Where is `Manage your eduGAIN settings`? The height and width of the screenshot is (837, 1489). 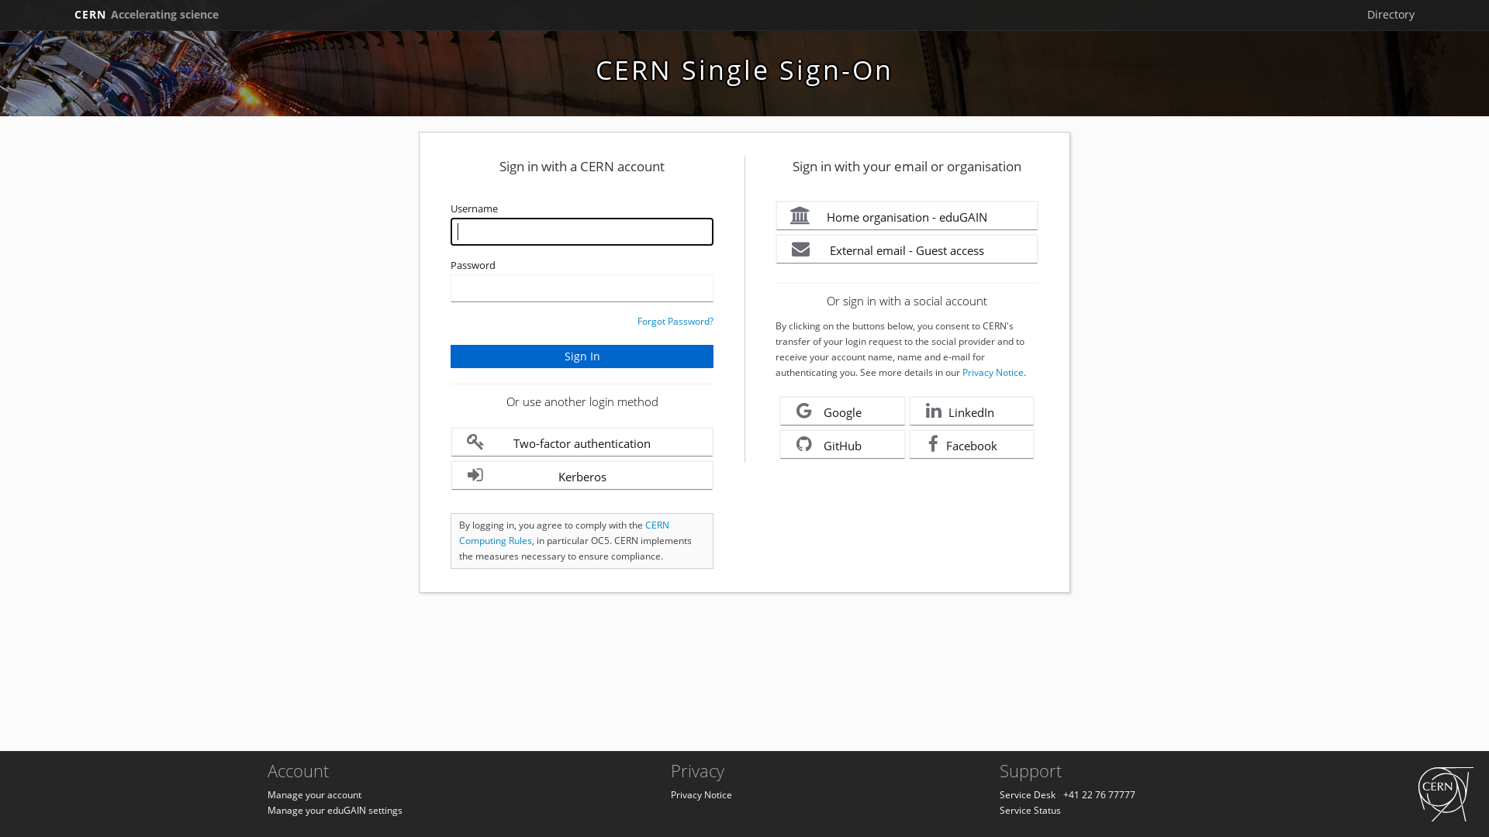
Manage your eduGAIN settings is located at coordinates (335, 811).